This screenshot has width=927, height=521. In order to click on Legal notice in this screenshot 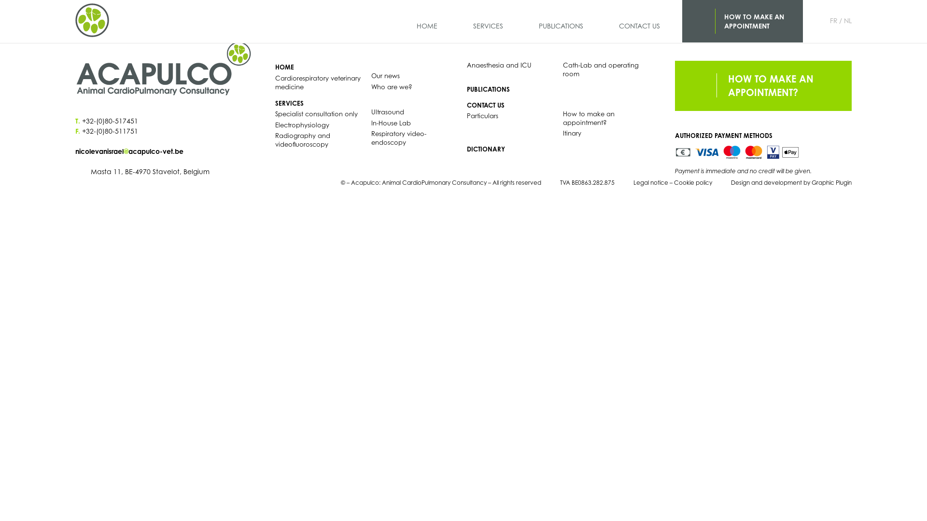, I will do `click(651, 182)`.